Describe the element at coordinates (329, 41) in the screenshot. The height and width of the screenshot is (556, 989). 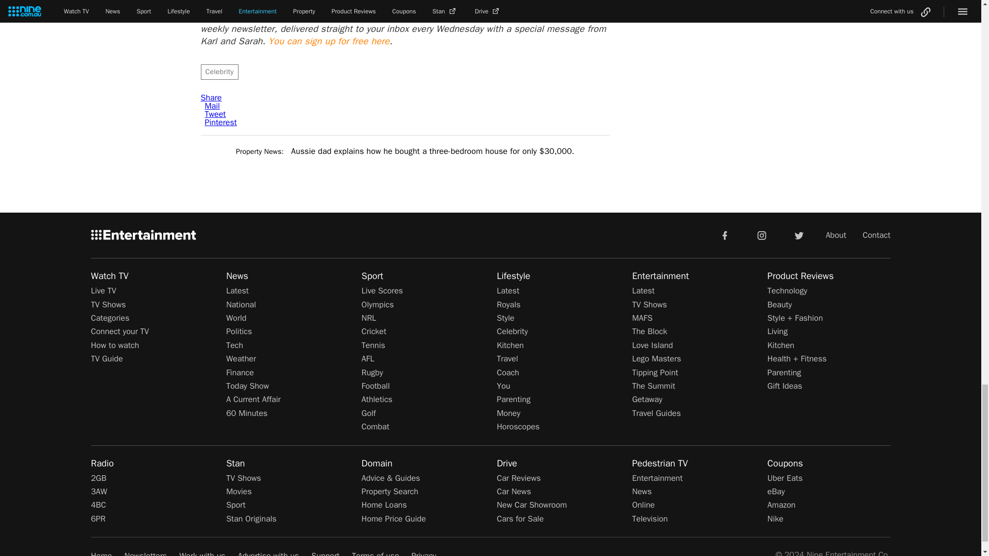
I see `You can sign up for free here` at that location.